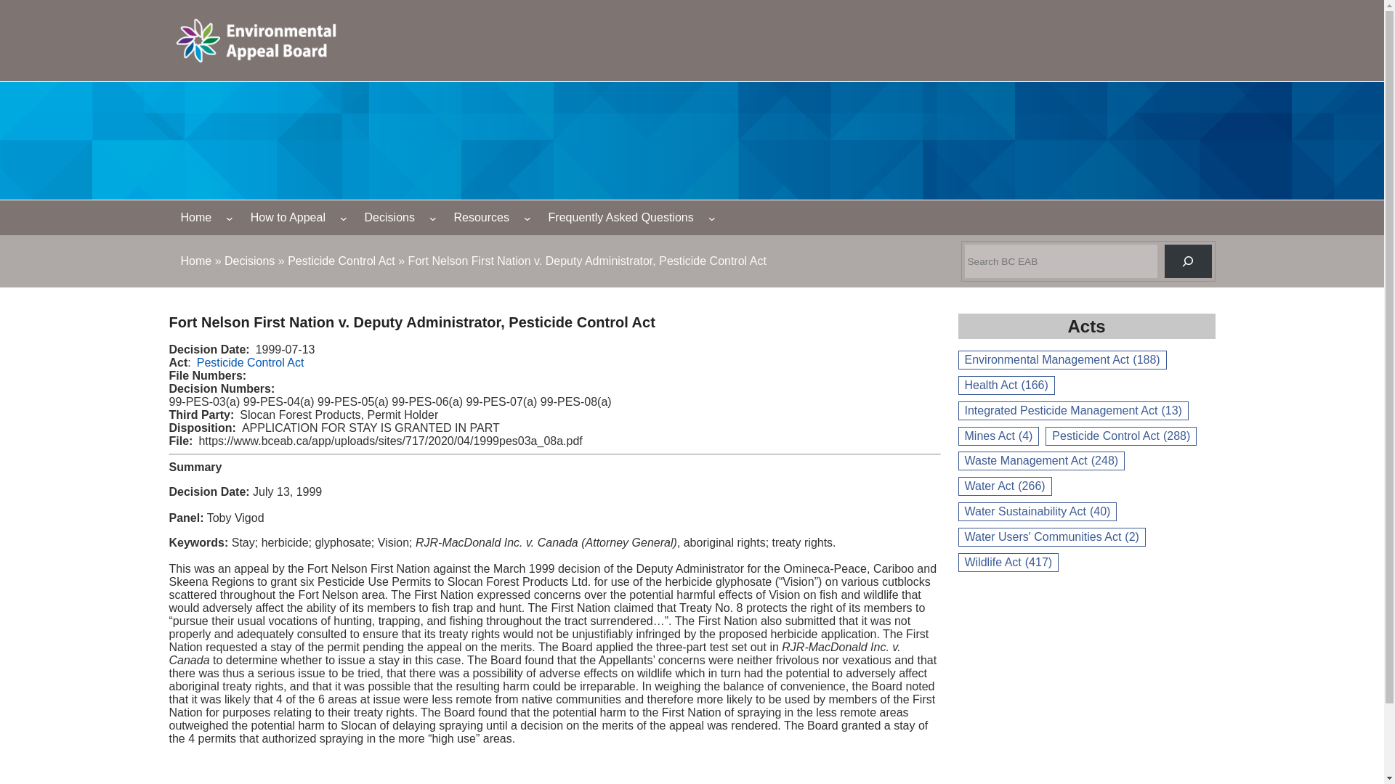 This screenshot has width=1395, height=784. Describe the element at coordinates (250, 362) in the screenshot. I see `Pesticide Control Act` at that location.